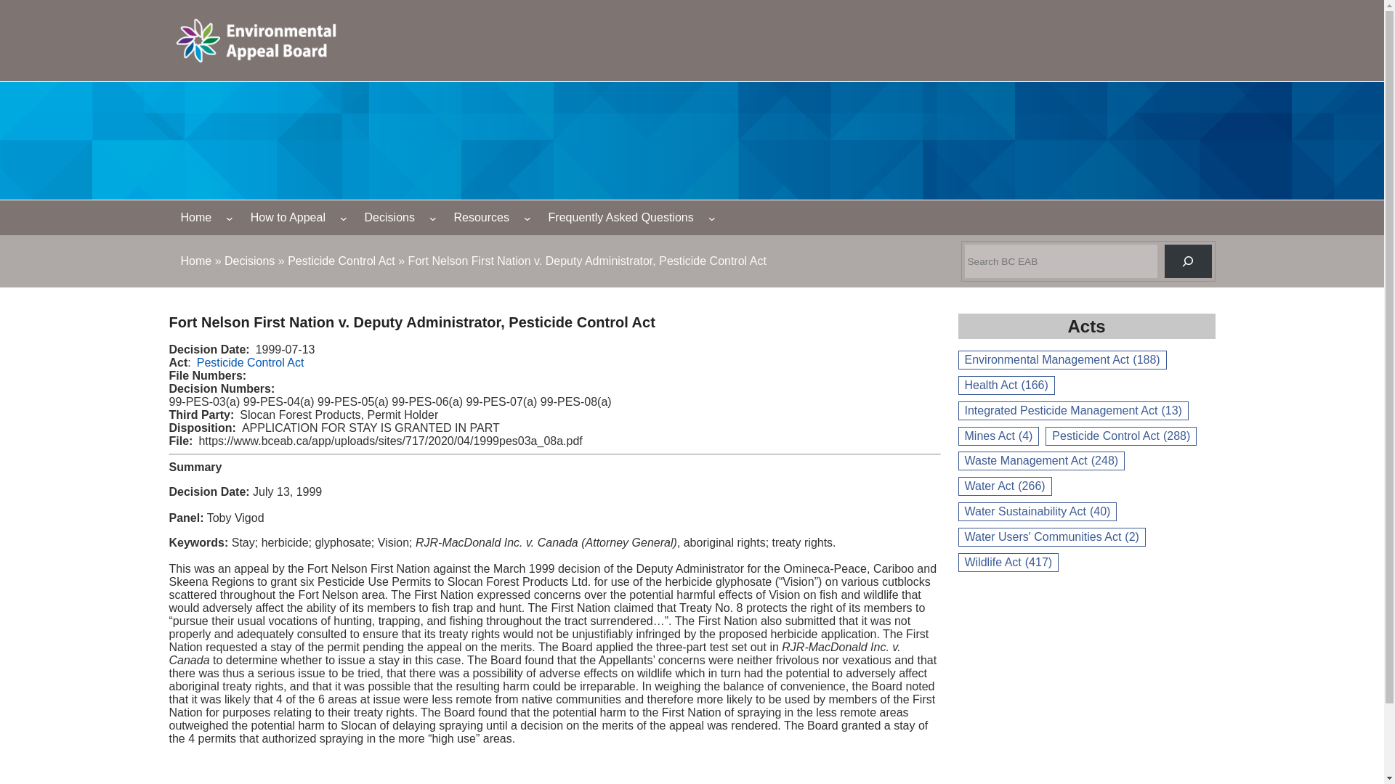 This screenshot has width=1395, height=784. Describe the element at coordinates (250, 362) in the screenshot. I see `Pesticide Control Act` at that location.